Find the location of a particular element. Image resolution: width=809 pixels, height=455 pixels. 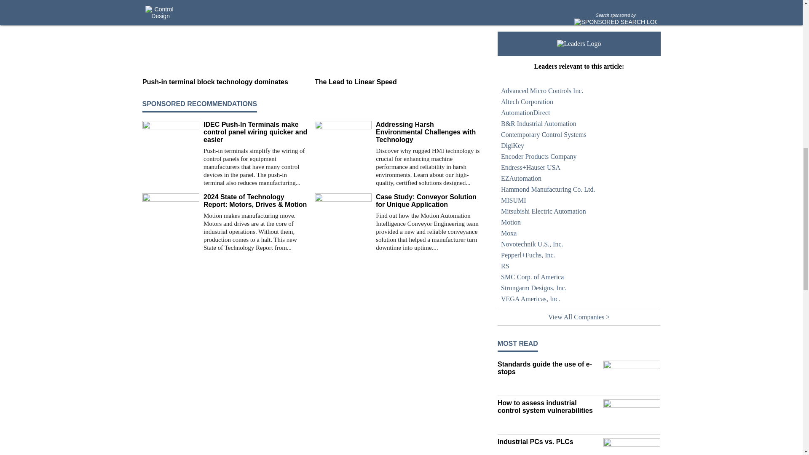

Addressing Harsh Environmental Challenges with Technology is located at coordinates (428, 132).